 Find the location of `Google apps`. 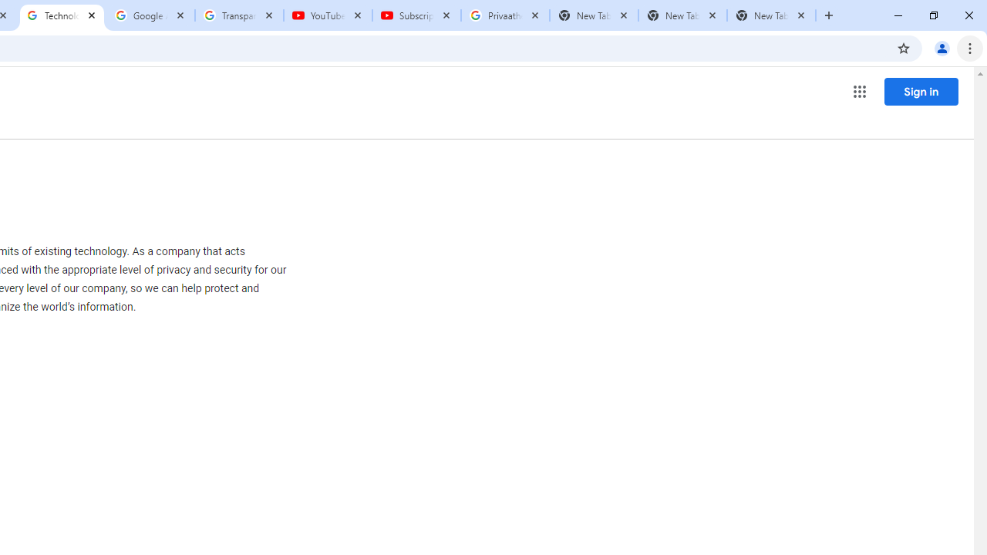

Google apps is located at coordinates (859, 91).